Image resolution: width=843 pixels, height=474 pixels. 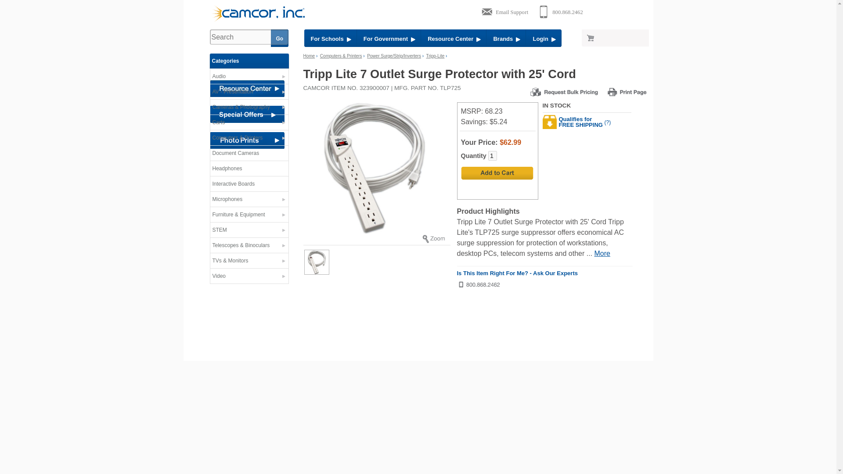 I want to click on Audio Headphones, so click(x=249, y=170).